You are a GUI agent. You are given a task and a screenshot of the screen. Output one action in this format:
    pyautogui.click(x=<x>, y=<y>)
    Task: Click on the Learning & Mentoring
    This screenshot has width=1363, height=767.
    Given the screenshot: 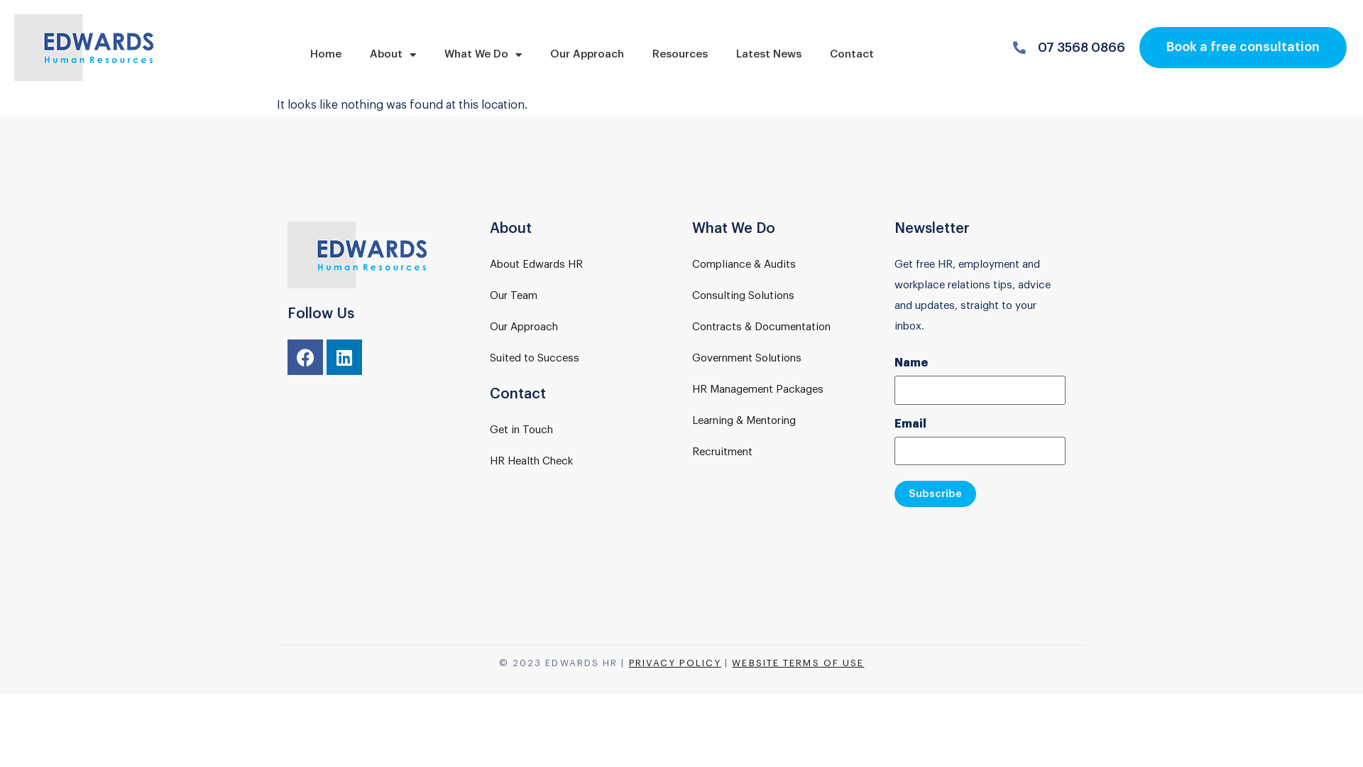 What is the action you would take?
    pyautogui.click(x=744, y=420)
    